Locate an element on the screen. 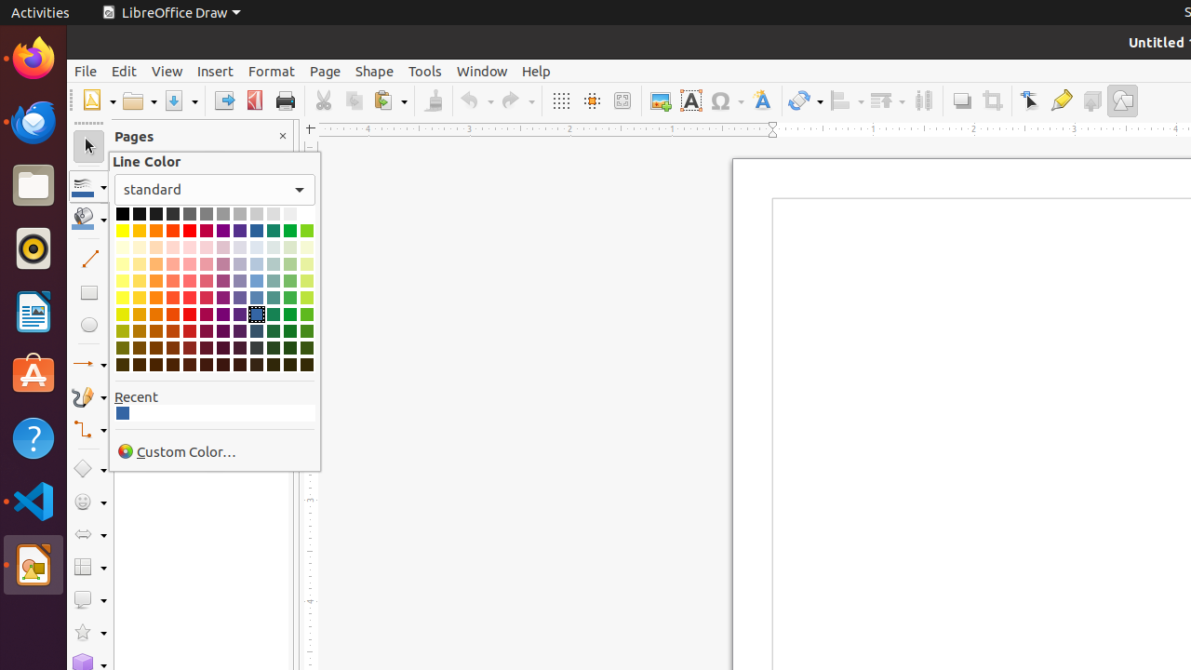 This screenshot has height=670, width=1191. New is located at coordinates (99, 100).